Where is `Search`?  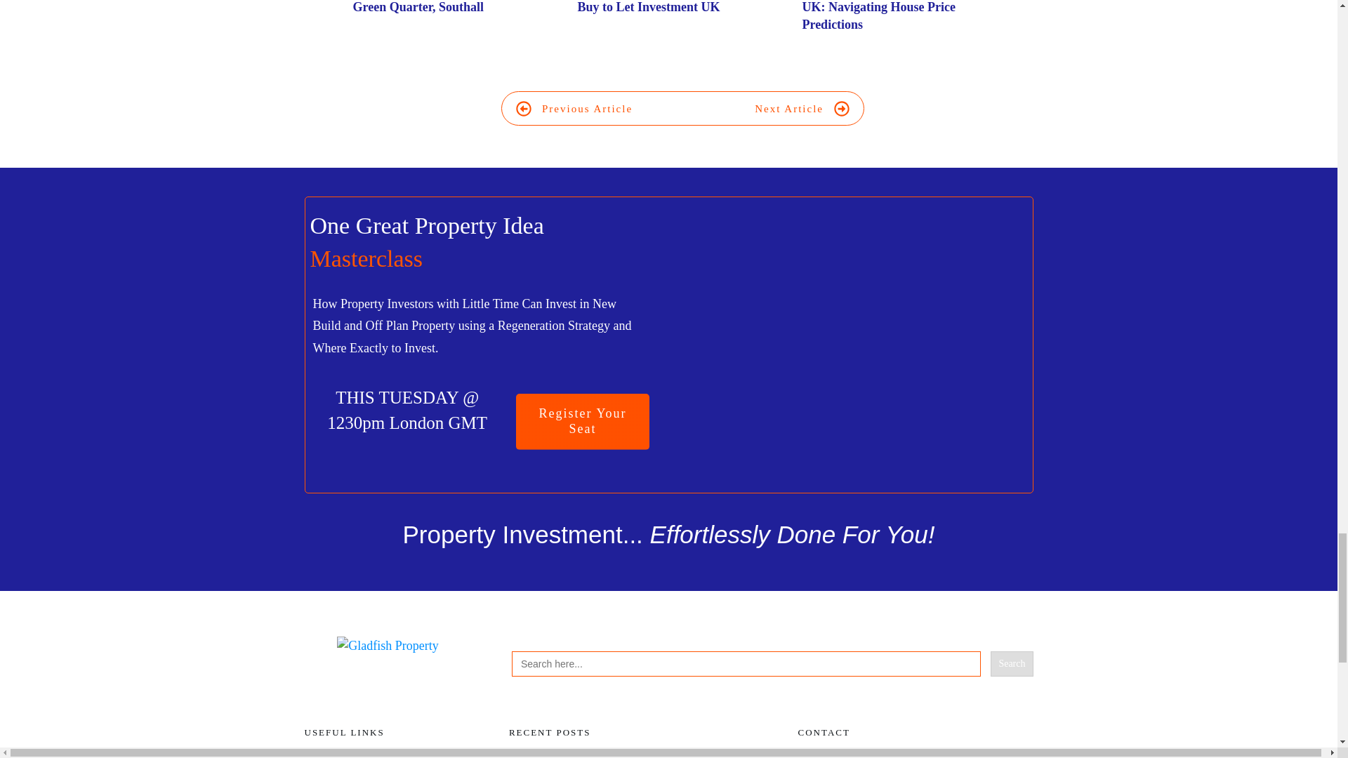
Search is located at coordinates (1011, 664).